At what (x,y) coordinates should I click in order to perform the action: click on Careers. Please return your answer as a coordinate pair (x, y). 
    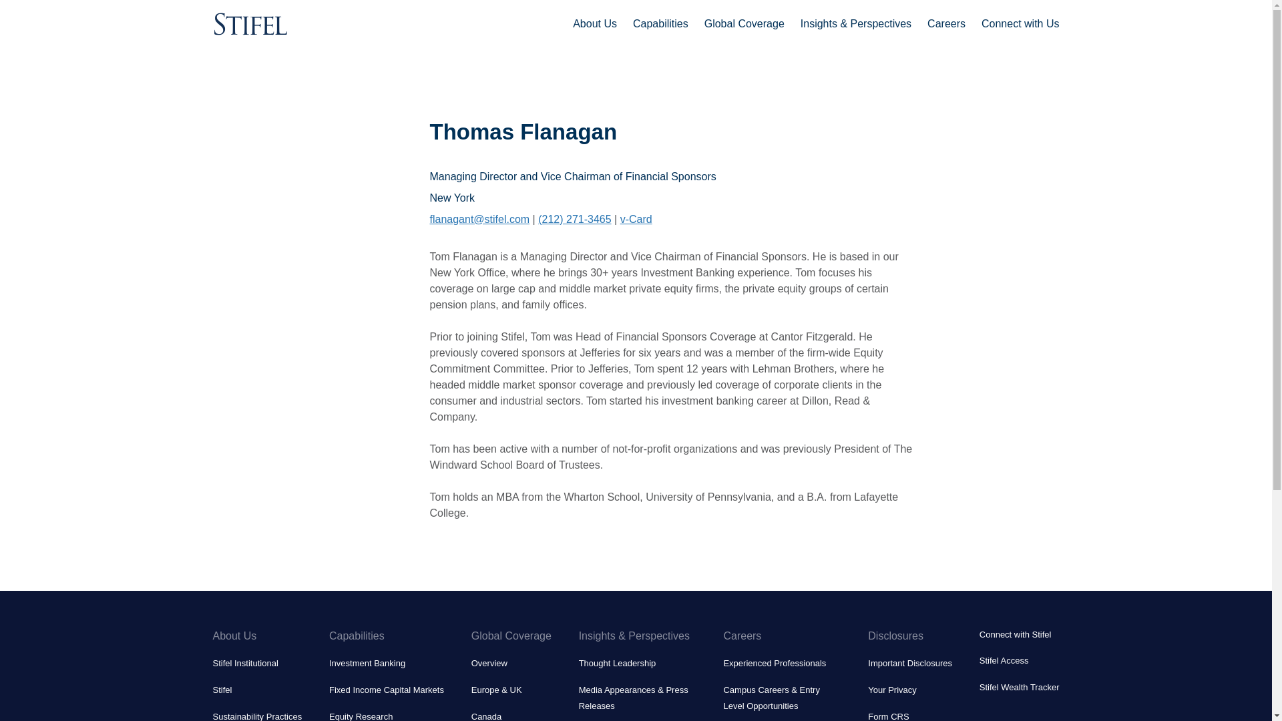
    Looking at the image, I should click on (945, 23).